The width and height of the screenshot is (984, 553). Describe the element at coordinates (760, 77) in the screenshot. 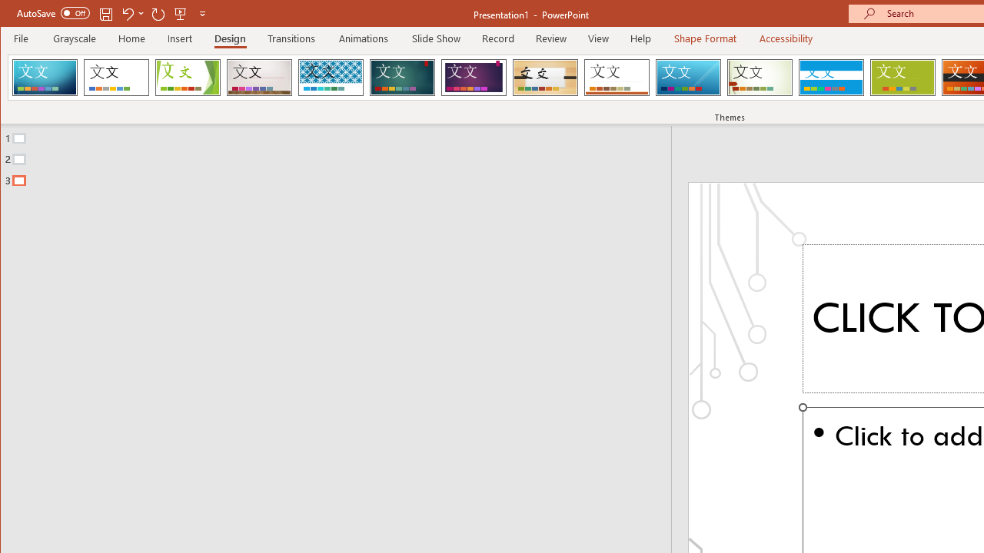

I see `Wisp` at that location.